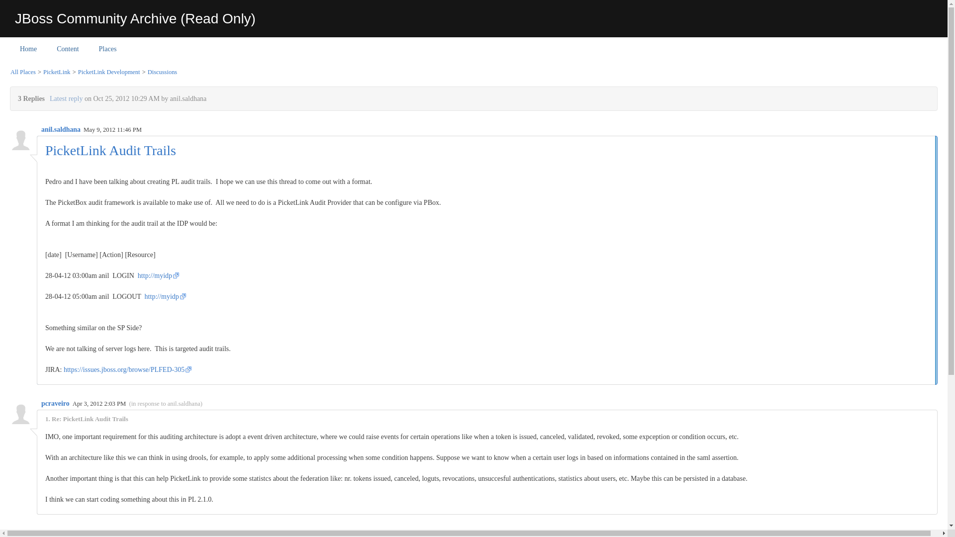 The height and width of the screenshot is (537, 955). What do you see at coordinates (23, 72) in the screenshot?
I see `All Places` at bounding box center [23, 72].